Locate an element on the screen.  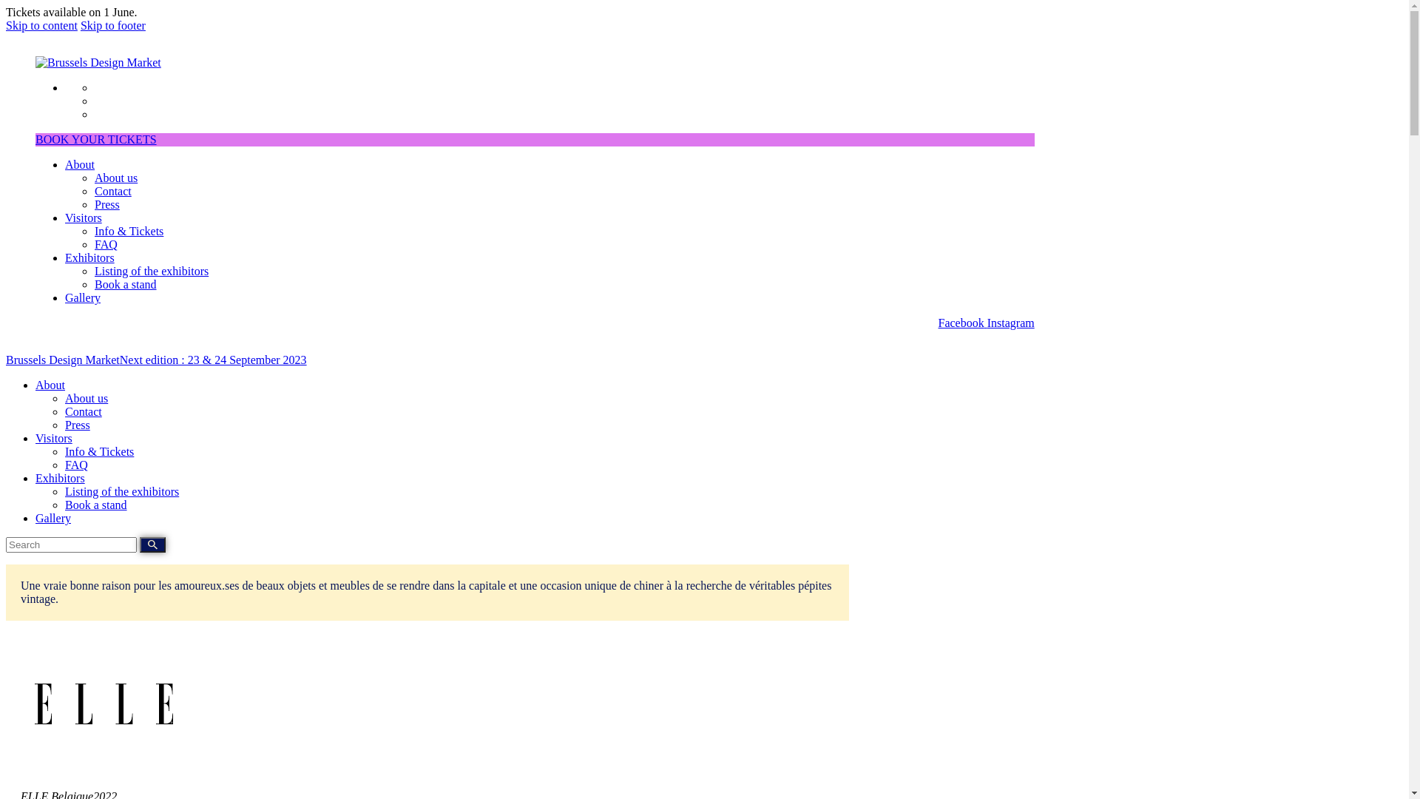
Skip to content is located at coordinates (41, 25).